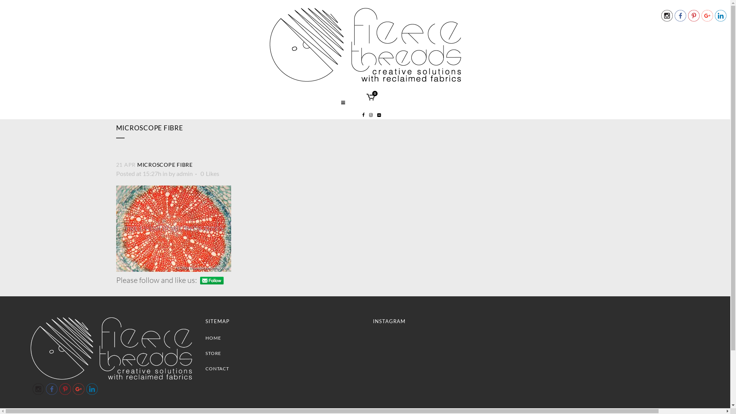  I want to click on Facebook, so click(680, 16).